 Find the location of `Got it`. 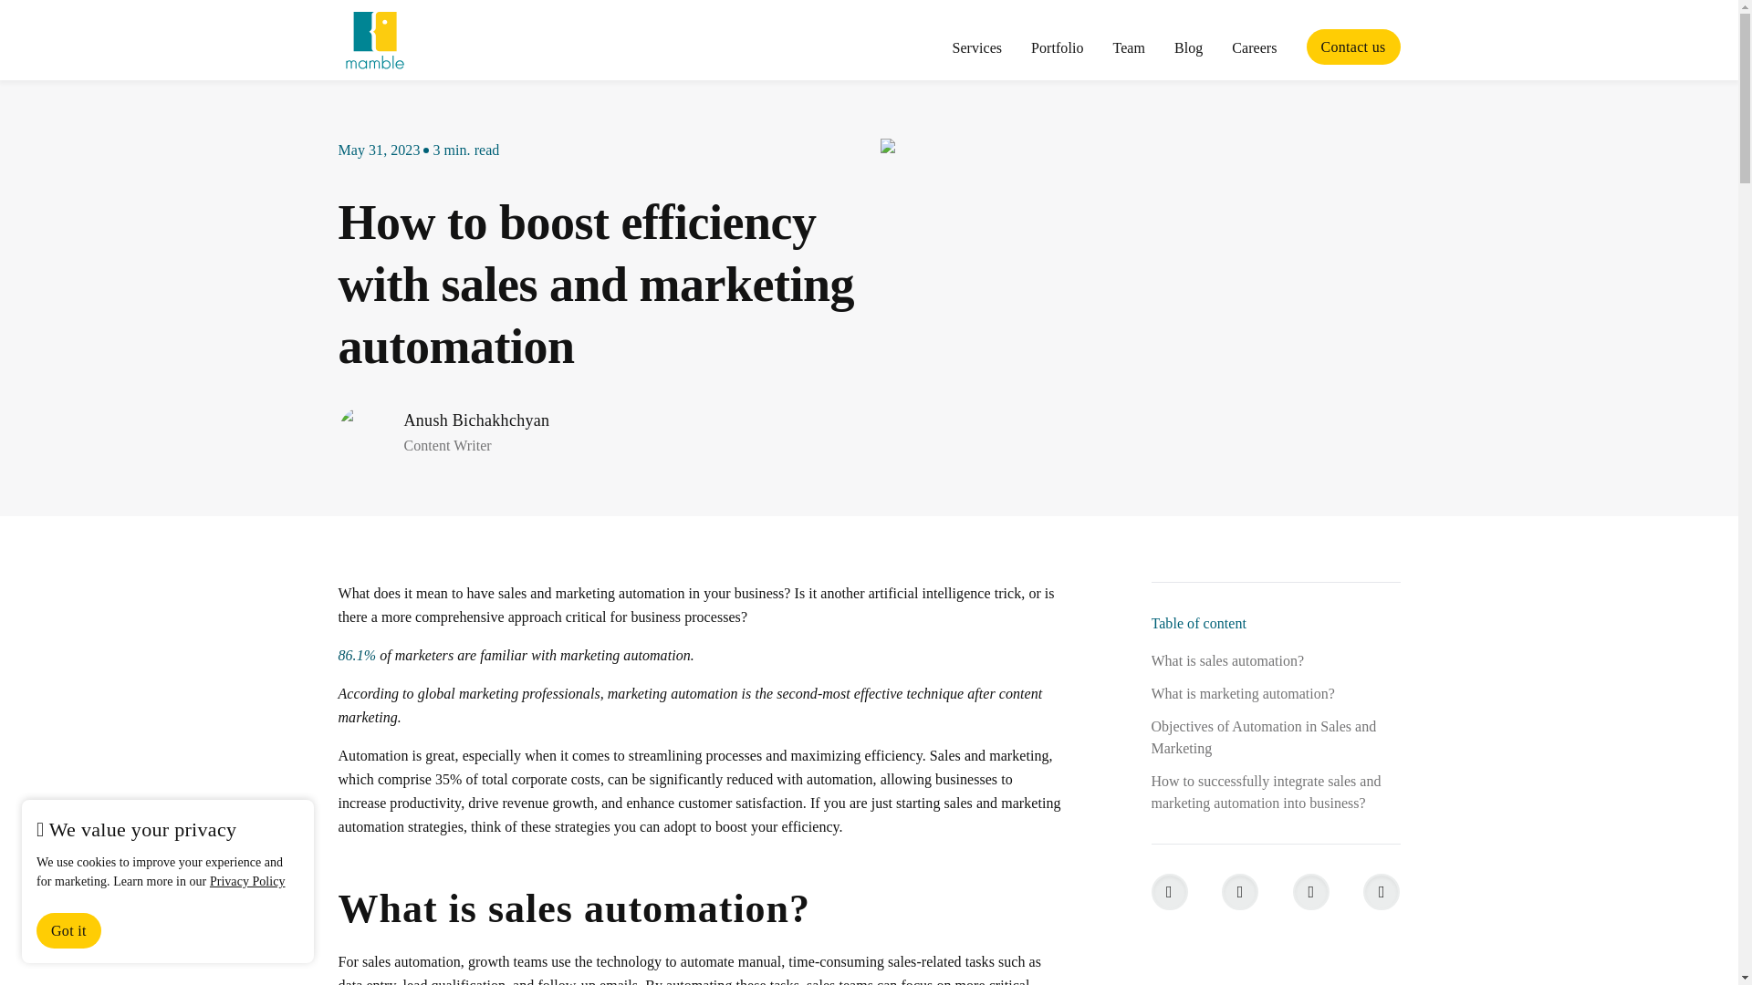

Got it is located at coordinates (69, 930).